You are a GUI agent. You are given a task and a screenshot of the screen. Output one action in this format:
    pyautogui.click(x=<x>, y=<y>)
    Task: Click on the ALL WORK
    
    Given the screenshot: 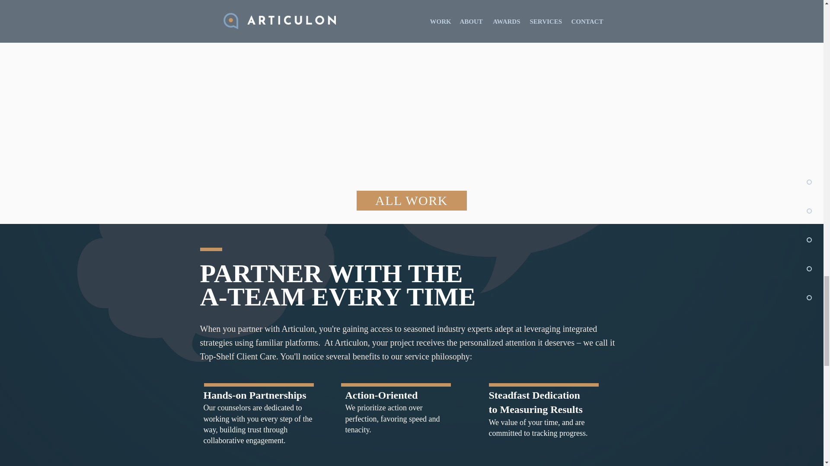 What is the action you would take?
    pyautogui.click(x=411, y=200)
    